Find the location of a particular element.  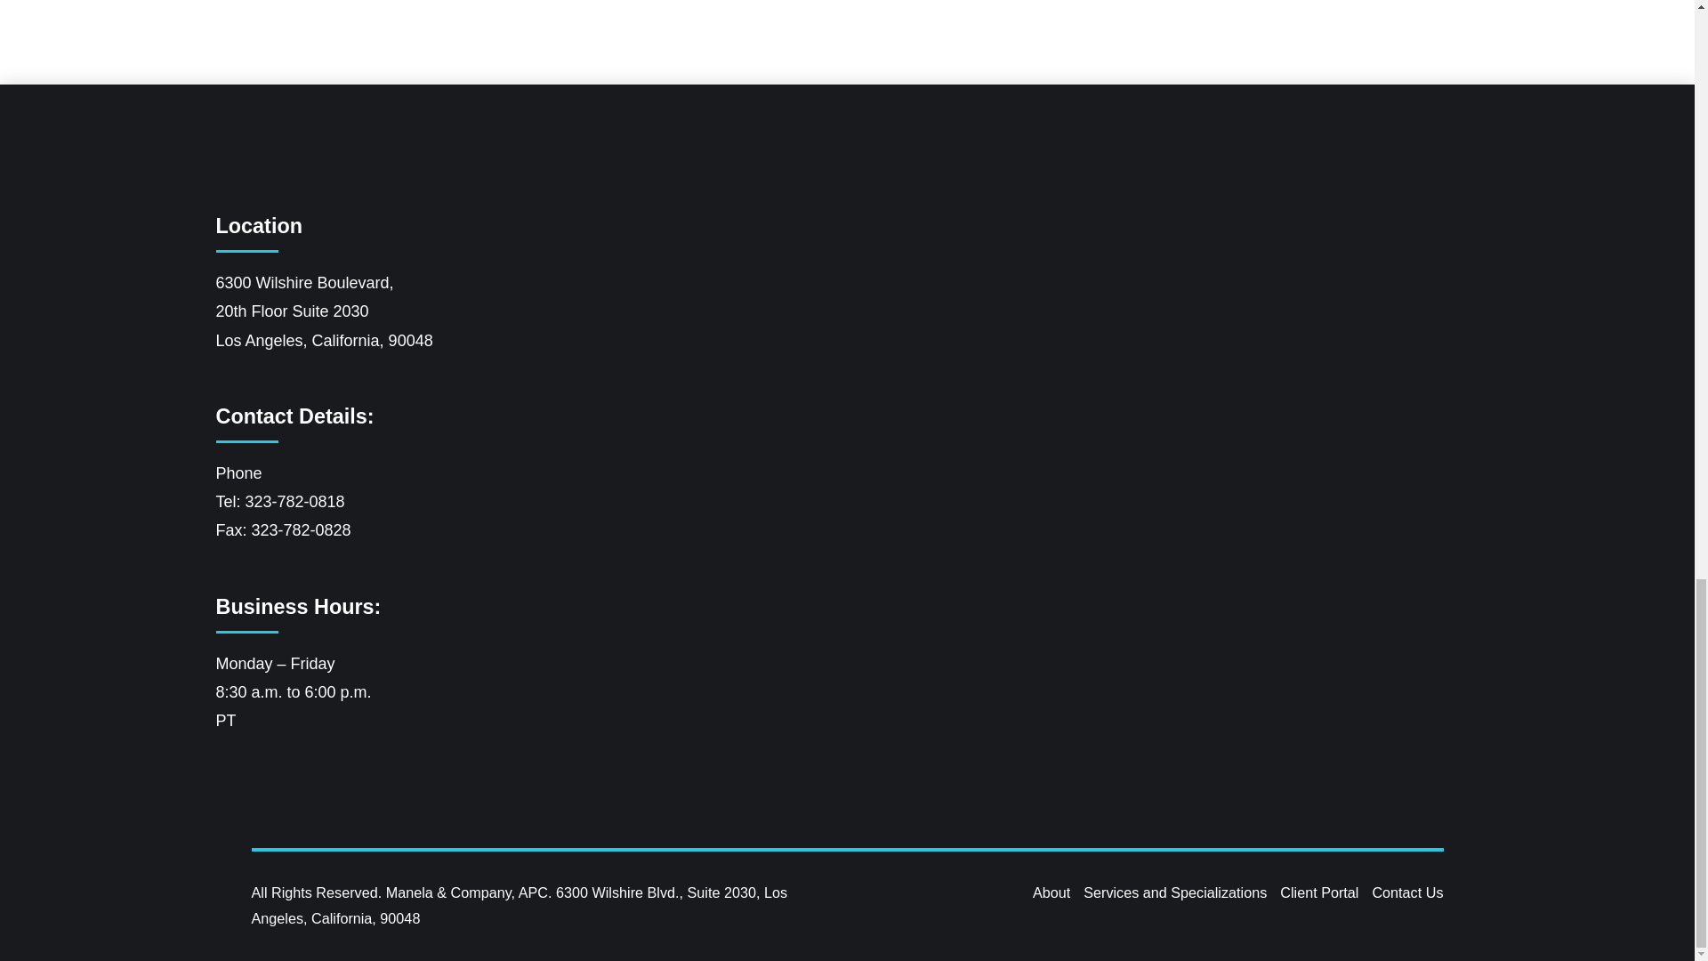

Client Portal is located at coordinates (1318, 892).